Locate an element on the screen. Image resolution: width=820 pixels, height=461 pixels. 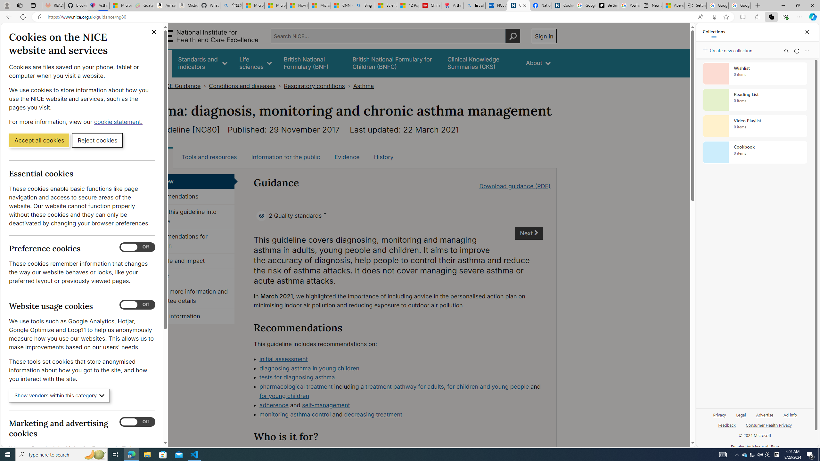
More options menu is located at coordinates (807, 51).